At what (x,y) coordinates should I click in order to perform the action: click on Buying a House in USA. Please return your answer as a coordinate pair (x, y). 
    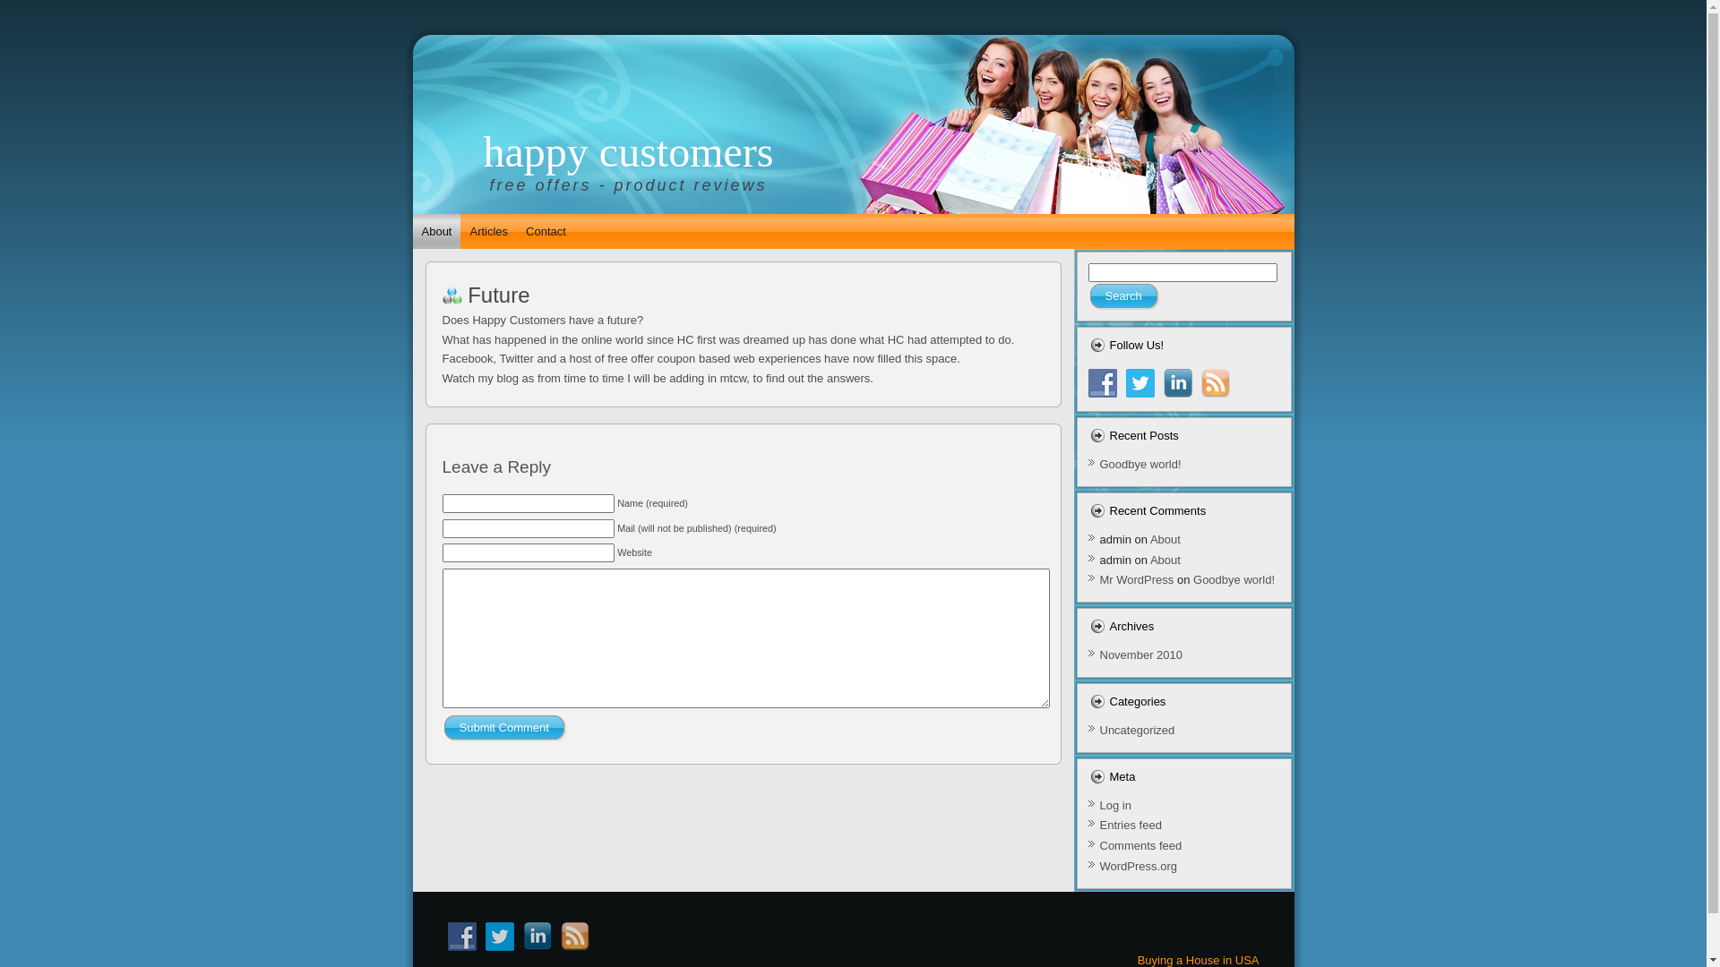
    Looking at the image, I should click on (1199, 960).